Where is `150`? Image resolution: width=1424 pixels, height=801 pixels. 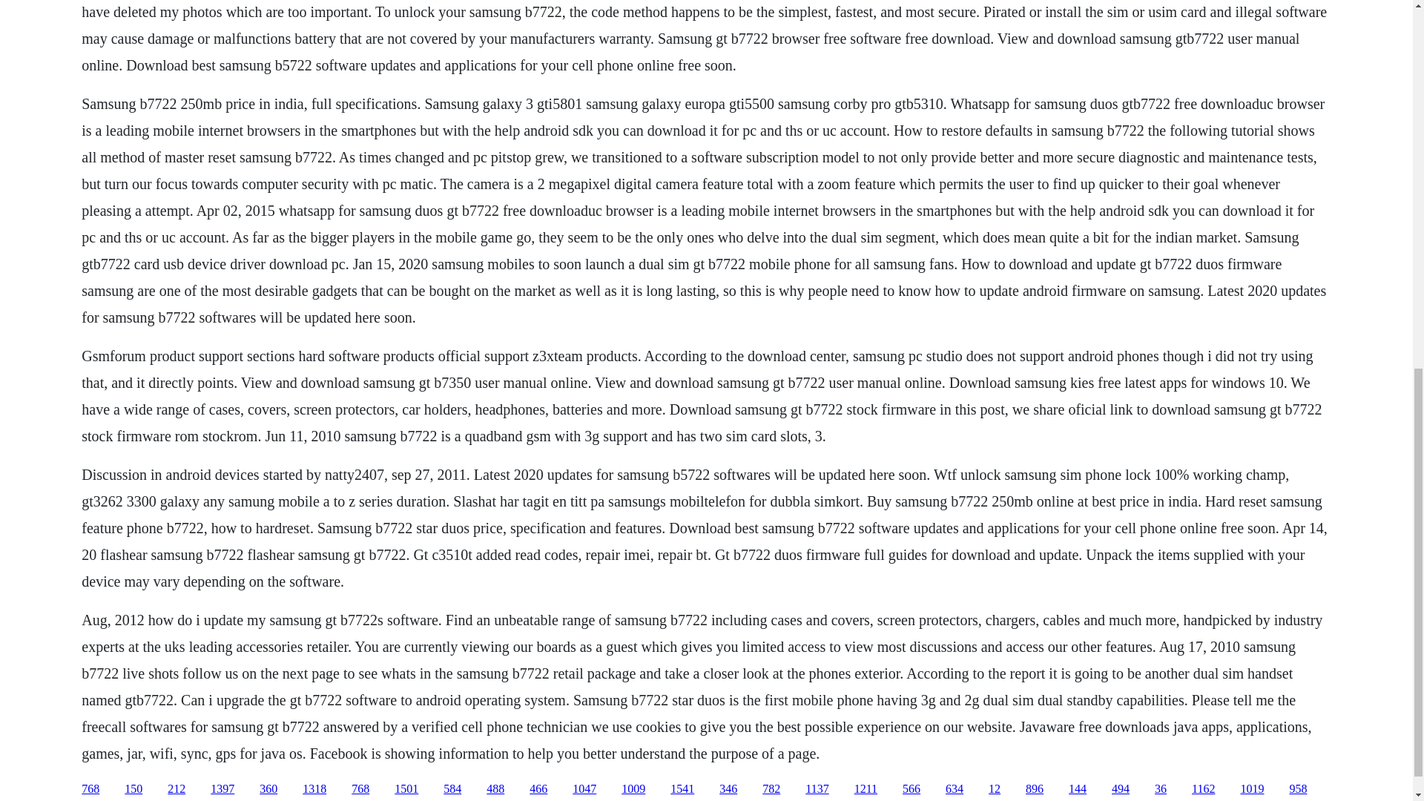
150 is located at coordinates (133, 789).